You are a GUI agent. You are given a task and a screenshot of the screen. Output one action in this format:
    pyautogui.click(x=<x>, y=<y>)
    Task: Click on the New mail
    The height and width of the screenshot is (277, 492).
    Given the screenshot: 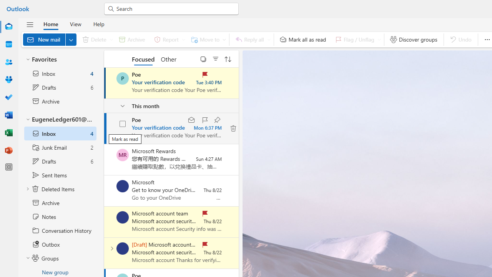 What is the action you would take?
    pyautogui.click(x=50, y=39)
    